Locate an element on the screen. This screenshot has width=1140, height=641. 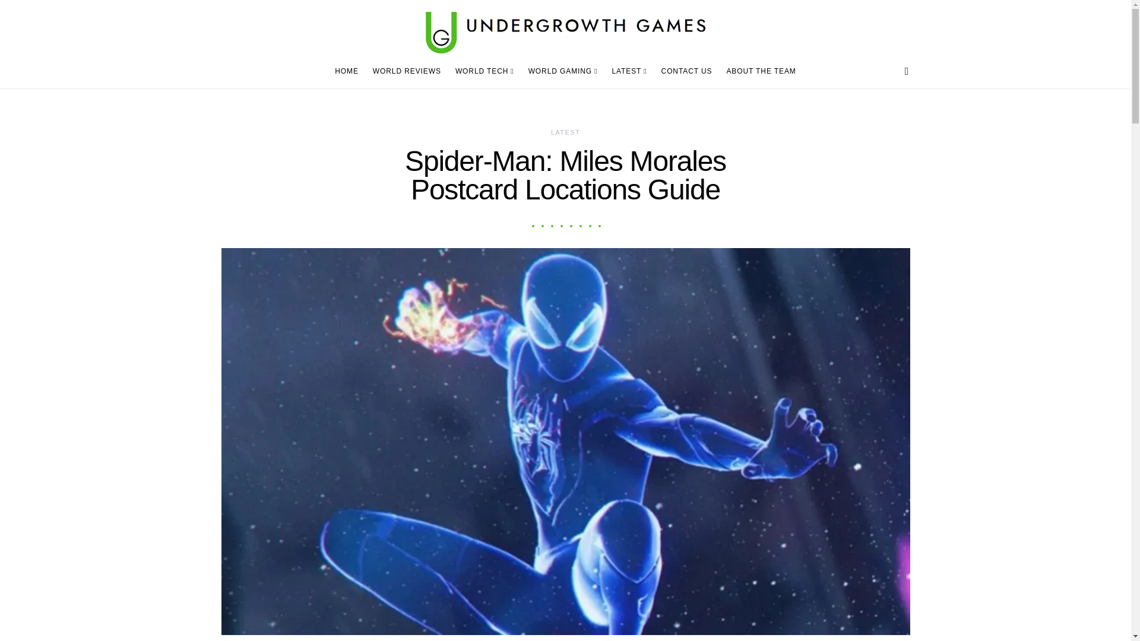
ABOUT THE TEAM is located at coordinates (758, 71).